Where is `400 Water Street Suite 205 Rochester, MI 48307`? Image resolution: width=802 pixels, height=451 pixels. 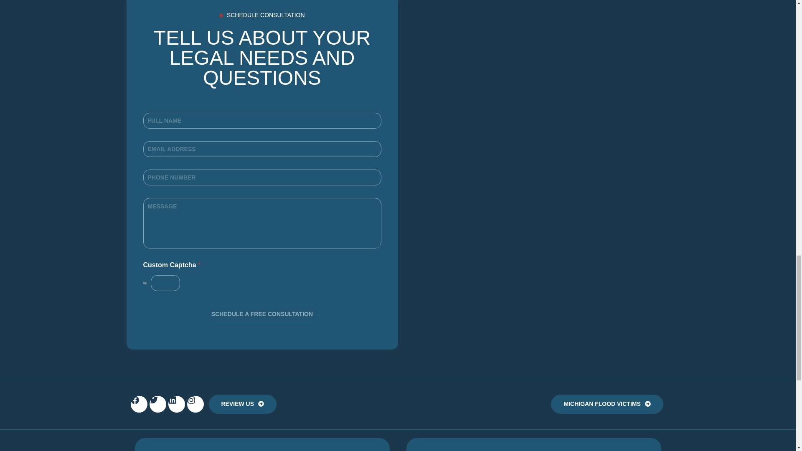 400 Water Street Suite 205 Rochester, MI 48307 is located at coordinates (261, 444).